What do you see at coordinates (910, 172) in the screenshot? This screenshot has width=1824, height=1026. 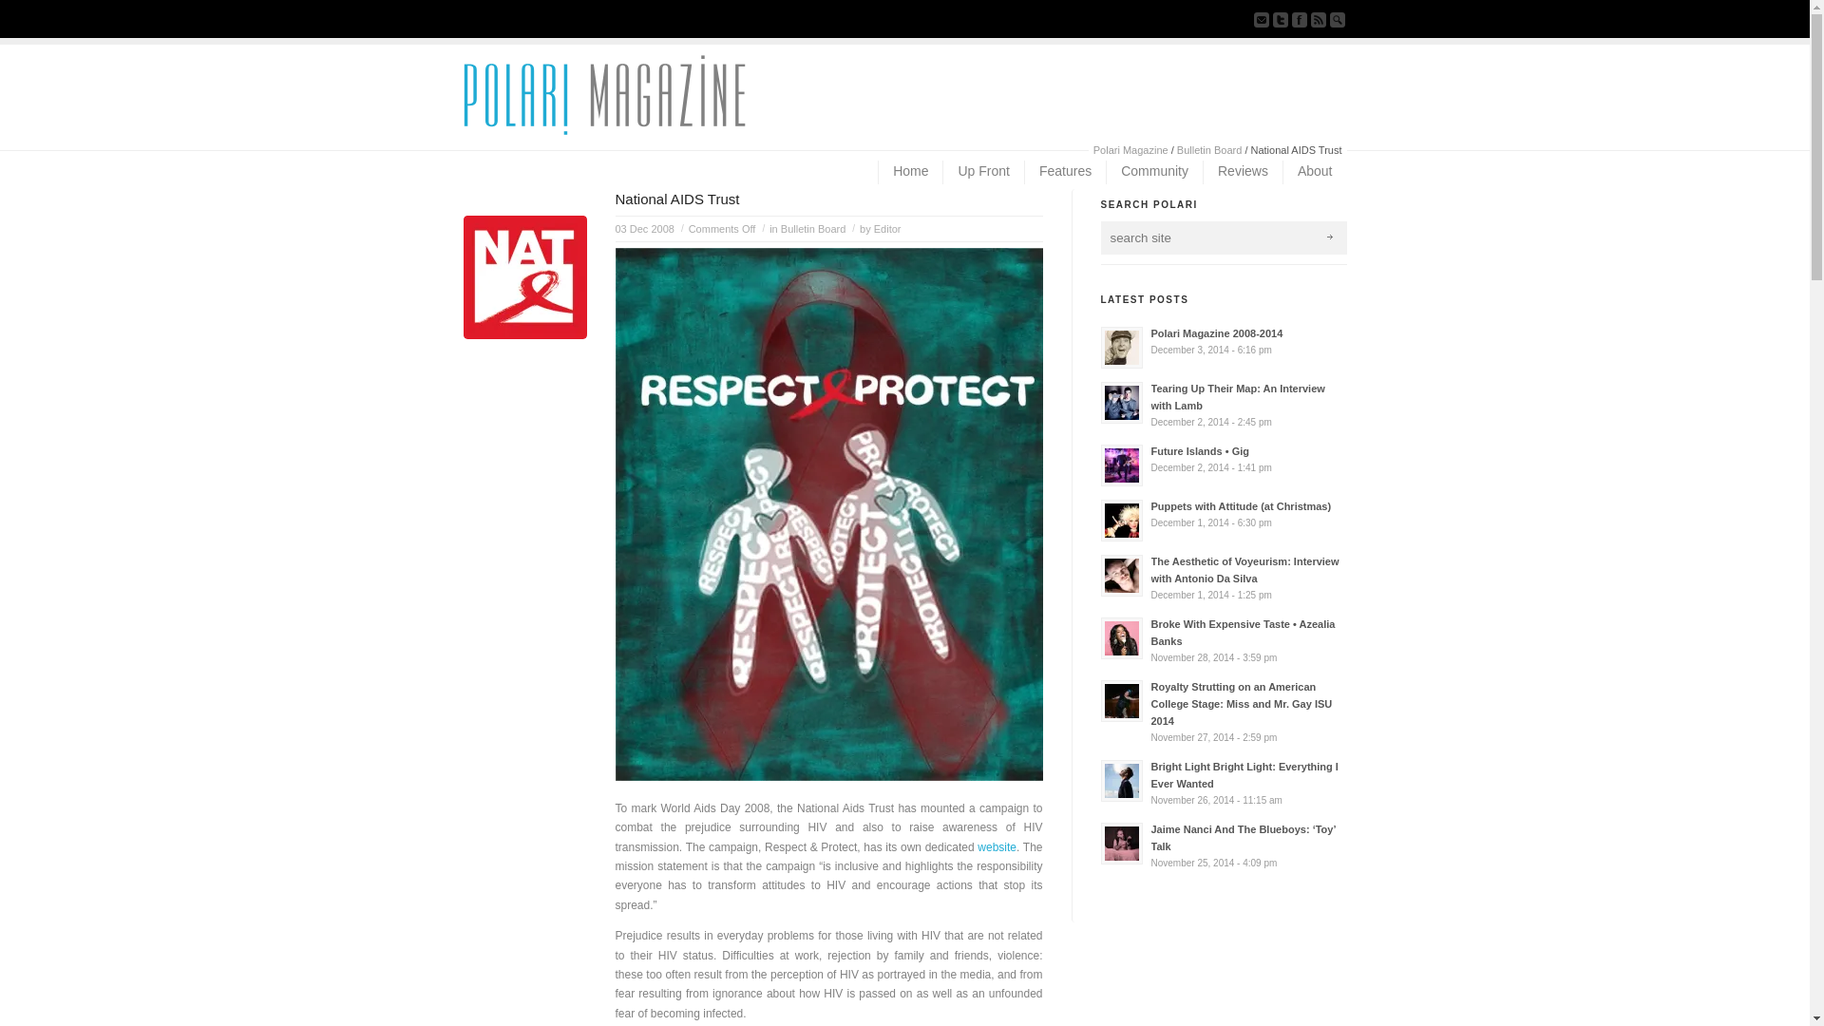 I see `Home` at bounding box center [910, 172].